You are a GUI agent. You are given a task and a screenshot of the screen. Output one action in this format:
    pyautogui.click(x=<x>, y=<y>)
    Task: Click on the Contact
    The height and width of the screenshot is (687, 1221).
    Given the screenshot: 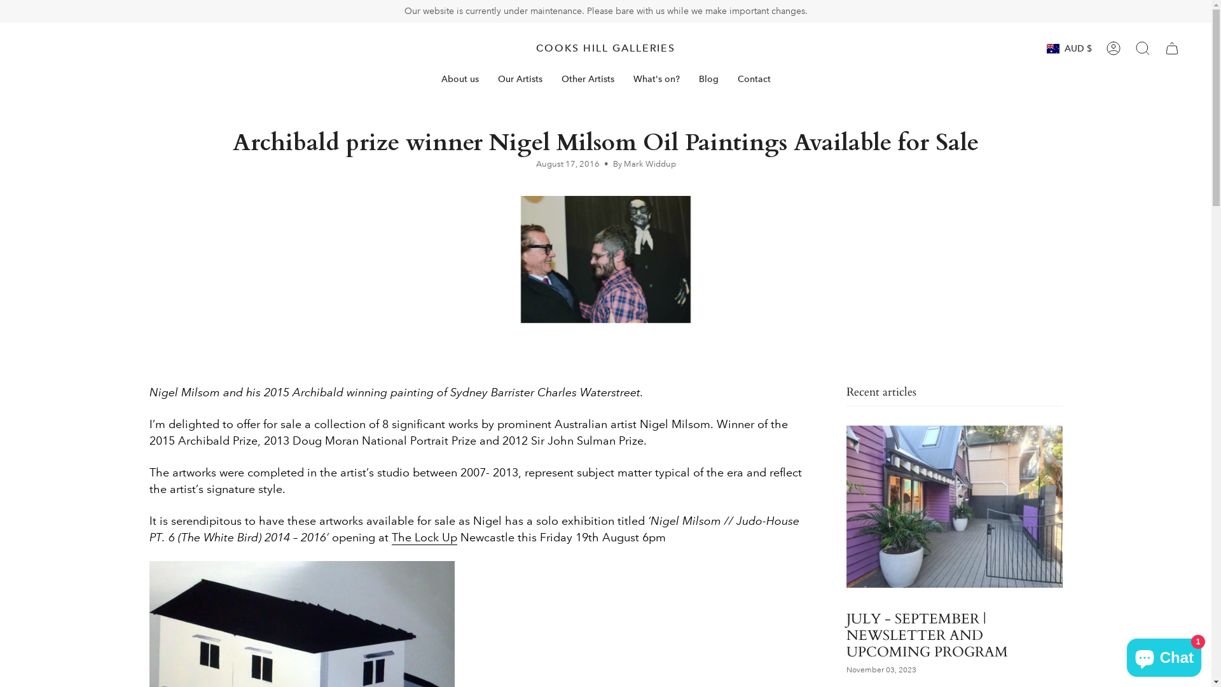 What is the action you would take?
    pyautogui.click(x=754, y=79)
    